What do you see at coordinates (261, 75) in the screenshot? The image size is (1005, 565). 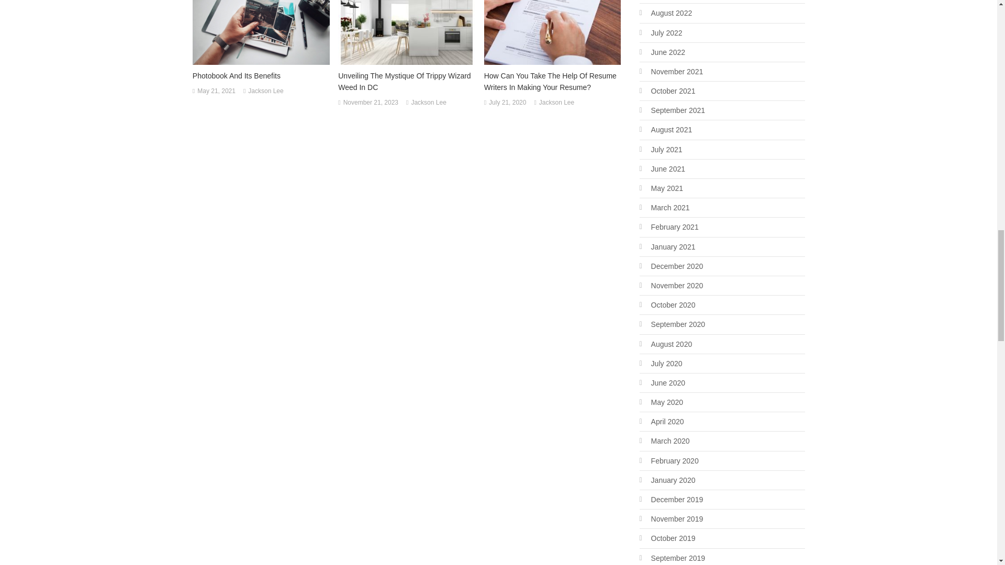 I see `Photobook And Its Benefits` at bounding box center [261, 75].